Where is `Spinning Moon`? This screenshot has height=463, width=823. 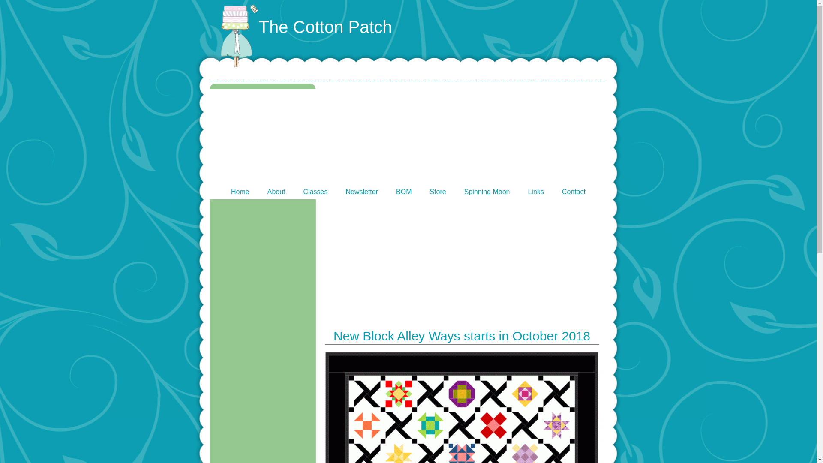
Spinning Moon is located at coordinates (487, 191).